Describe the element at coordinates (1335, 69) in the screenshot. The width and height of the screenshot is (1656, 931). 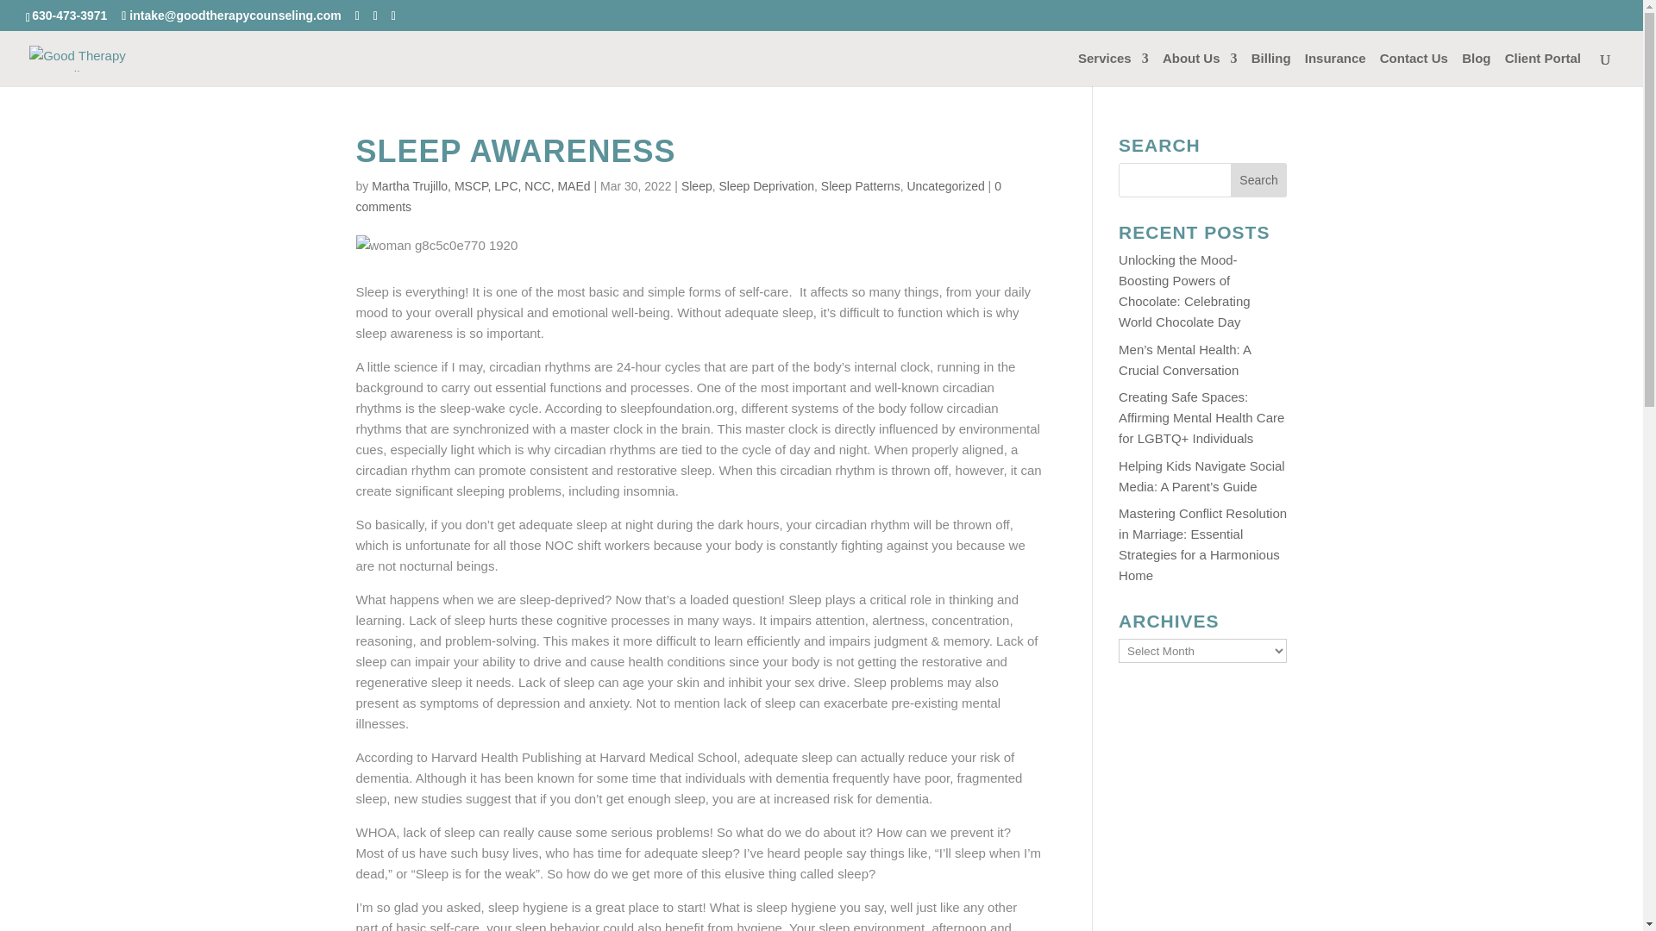
I see `Insurance` at that location.